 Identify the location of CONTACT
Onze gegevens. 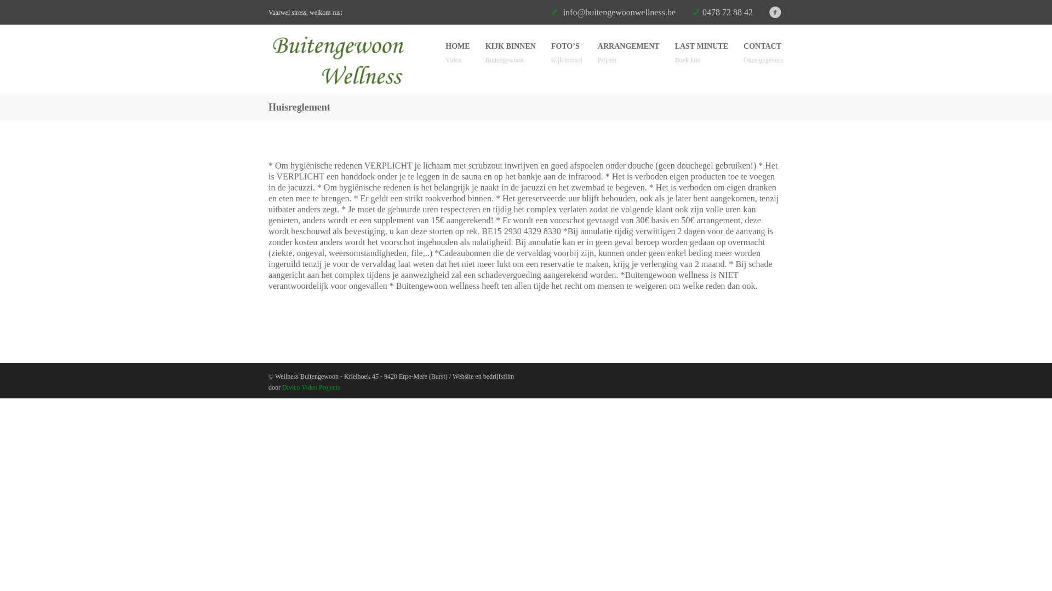
(764, 59).